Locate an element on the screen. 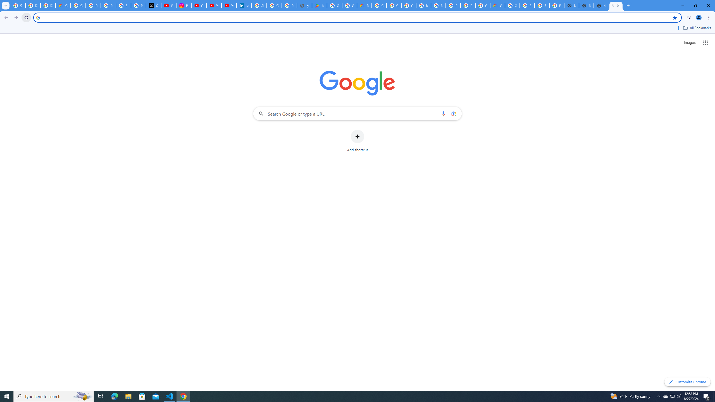  Add shortcut is located at coordinates (357, 141).